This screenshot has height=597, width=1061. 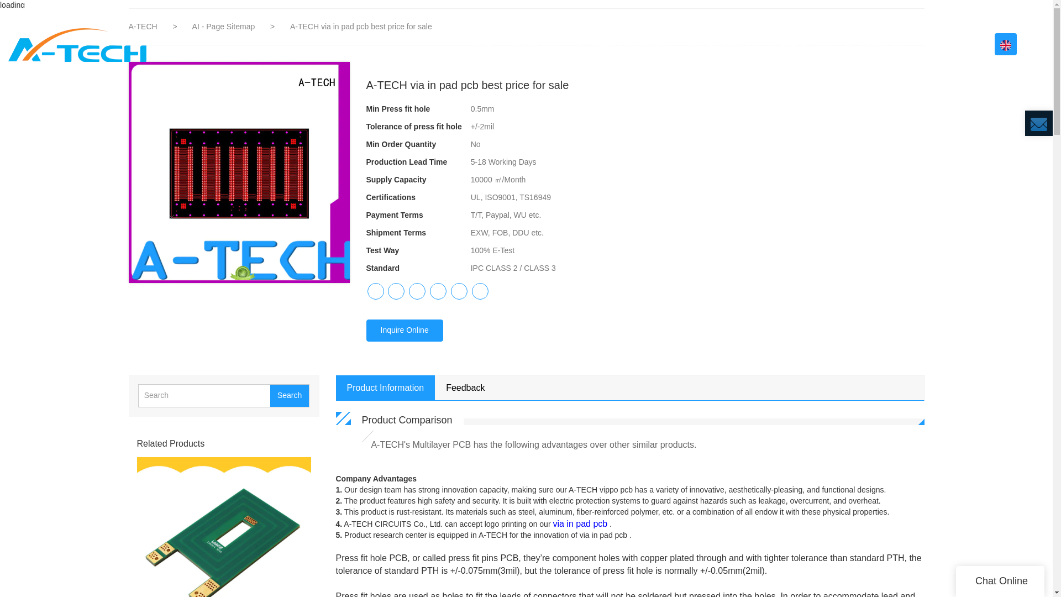 I want to click on ABOUT US, so click(x=537, y=44).